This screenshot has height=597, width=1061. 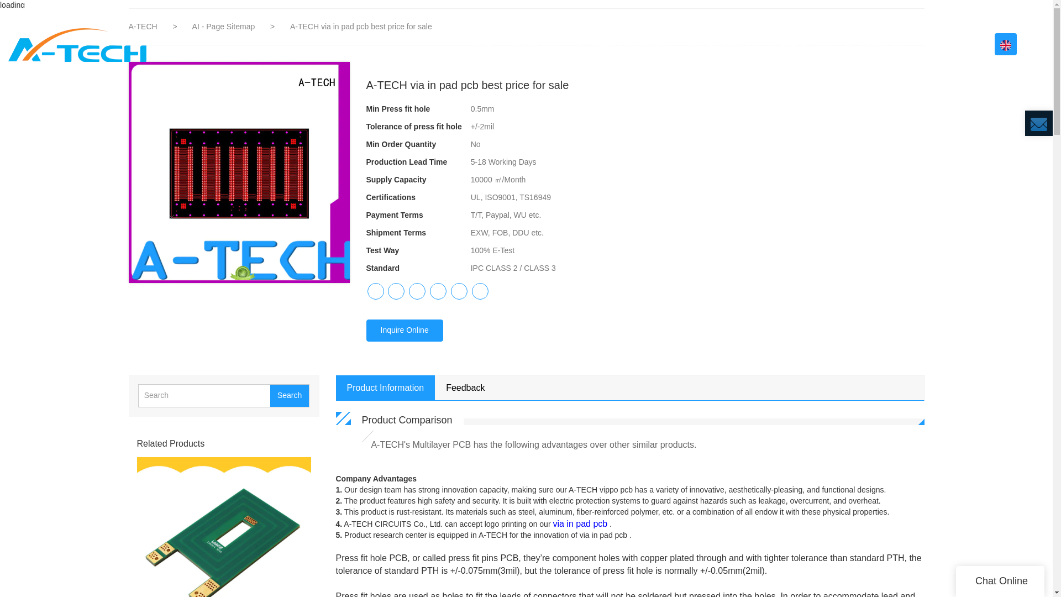 I want to click on ABOUT US, so click(x=537, y=44).